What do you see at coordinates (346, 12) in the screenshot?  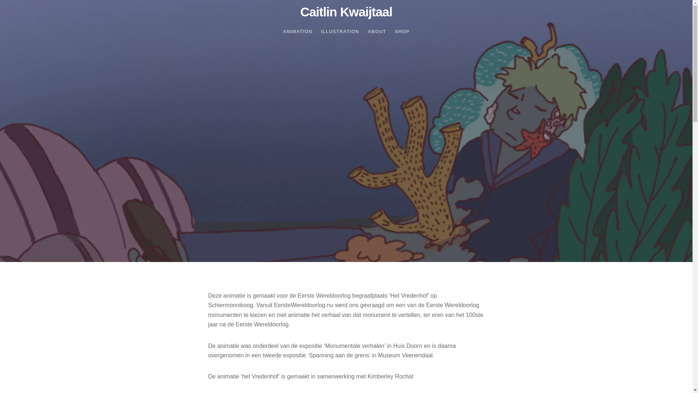 I see `Caitlin Kwaijtaal` at bounding box center [346, 12].